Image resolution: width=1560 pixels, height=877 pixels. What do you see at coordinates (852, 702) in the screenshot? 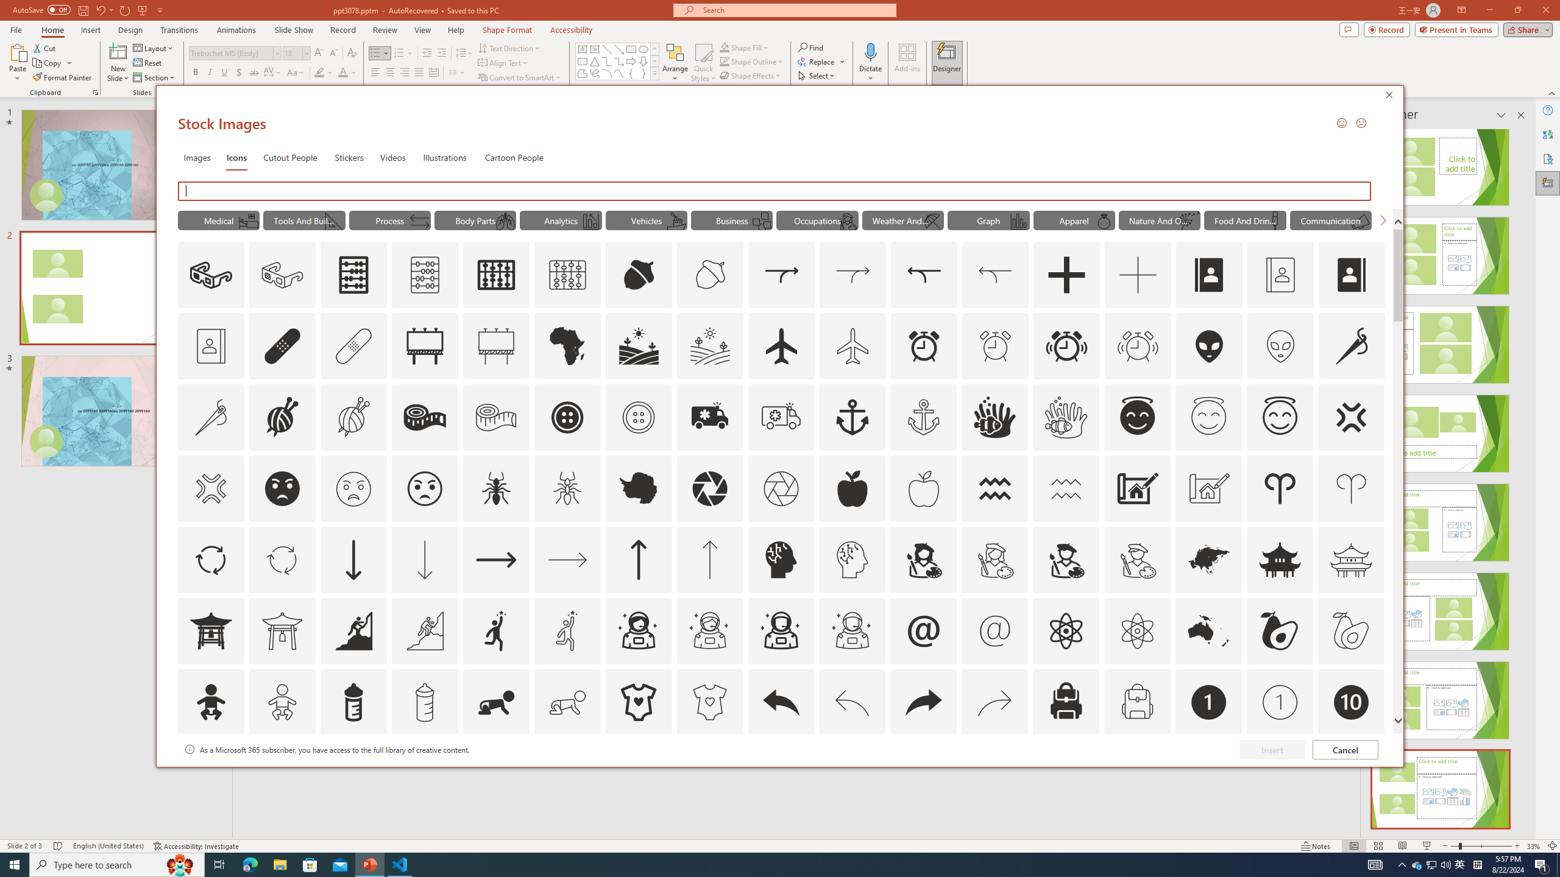
I see `AutomationID: Icons_Back_LTR_M` at bounding box center [852, 702].